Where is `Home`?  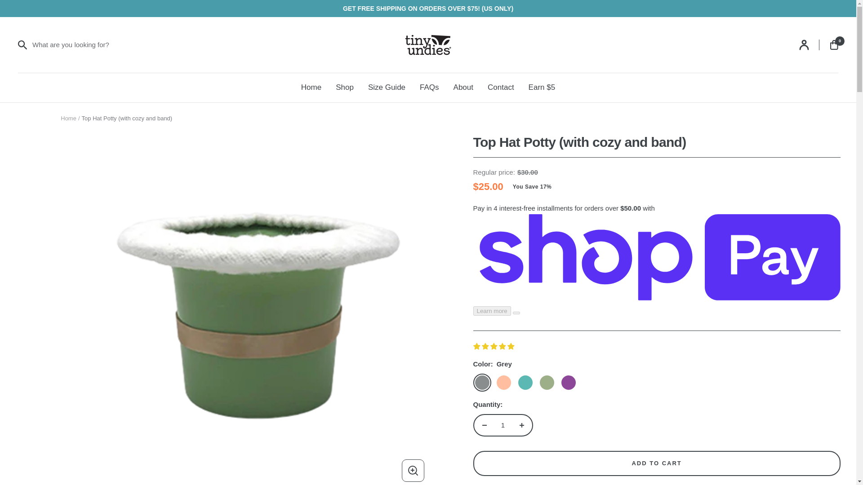 Home is located at coordinates (68, 118).